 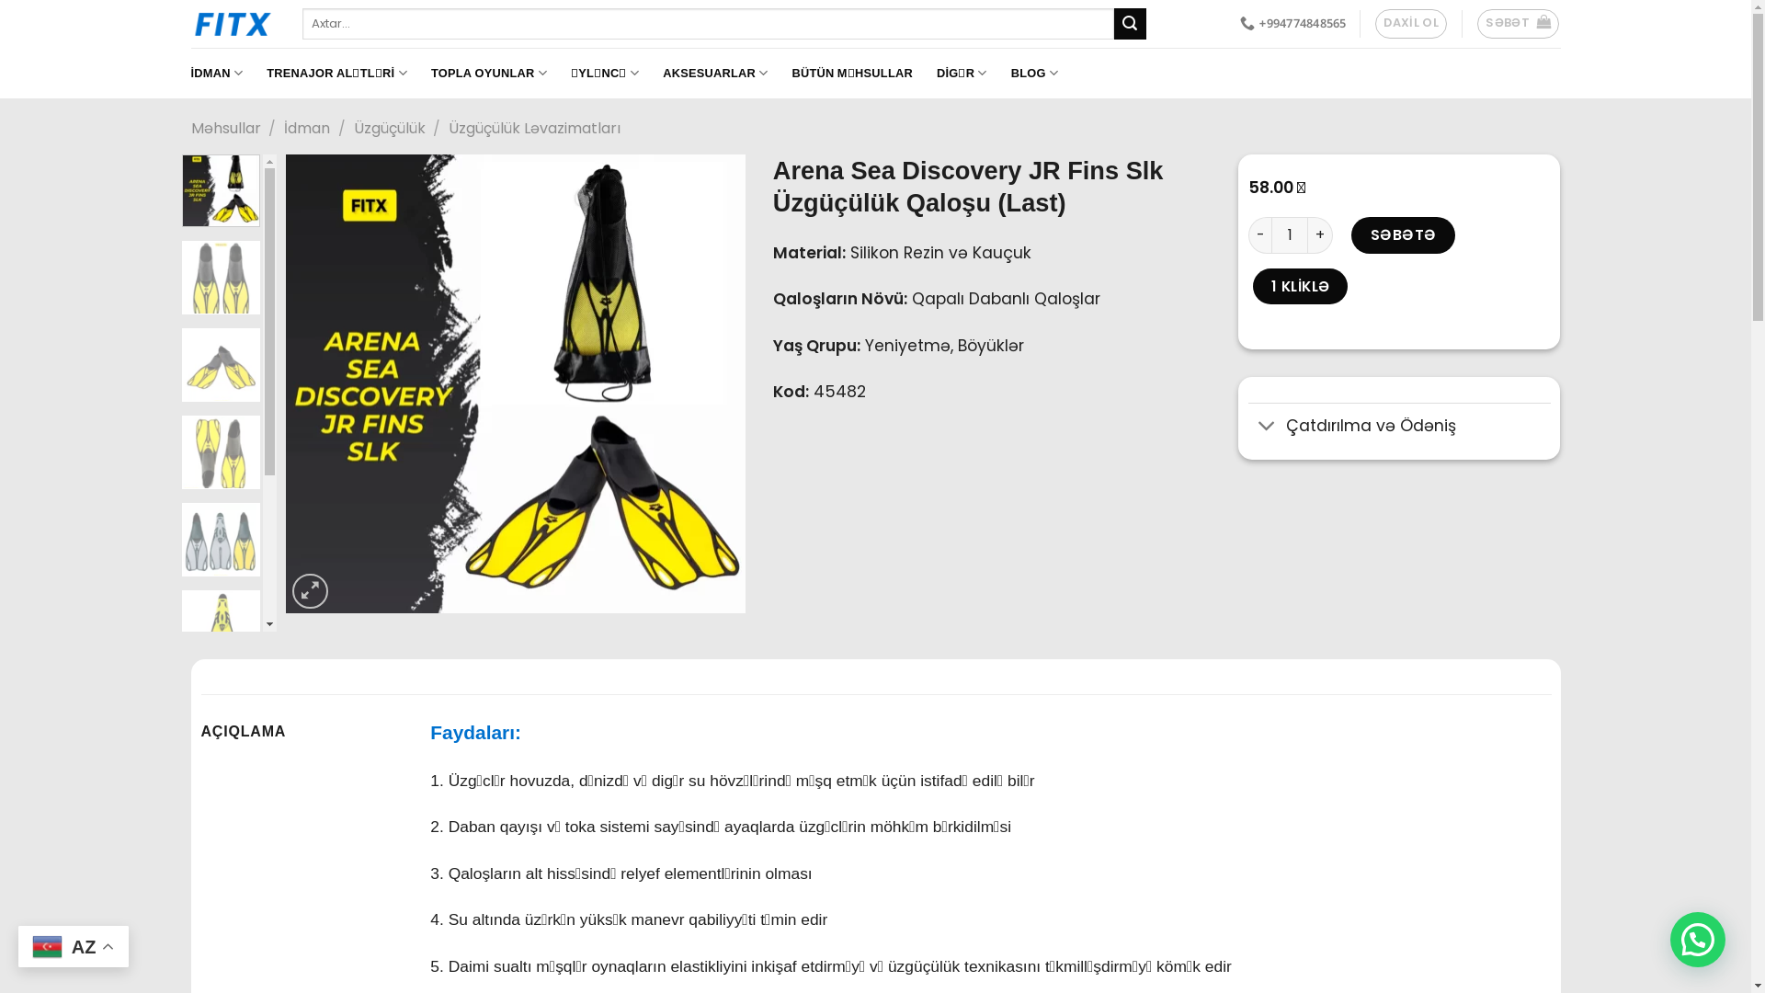 What do you see at coordinates (715, 73) in the screenshot?
I see `AKSESUARLAR` at bounding box center [715, 73].